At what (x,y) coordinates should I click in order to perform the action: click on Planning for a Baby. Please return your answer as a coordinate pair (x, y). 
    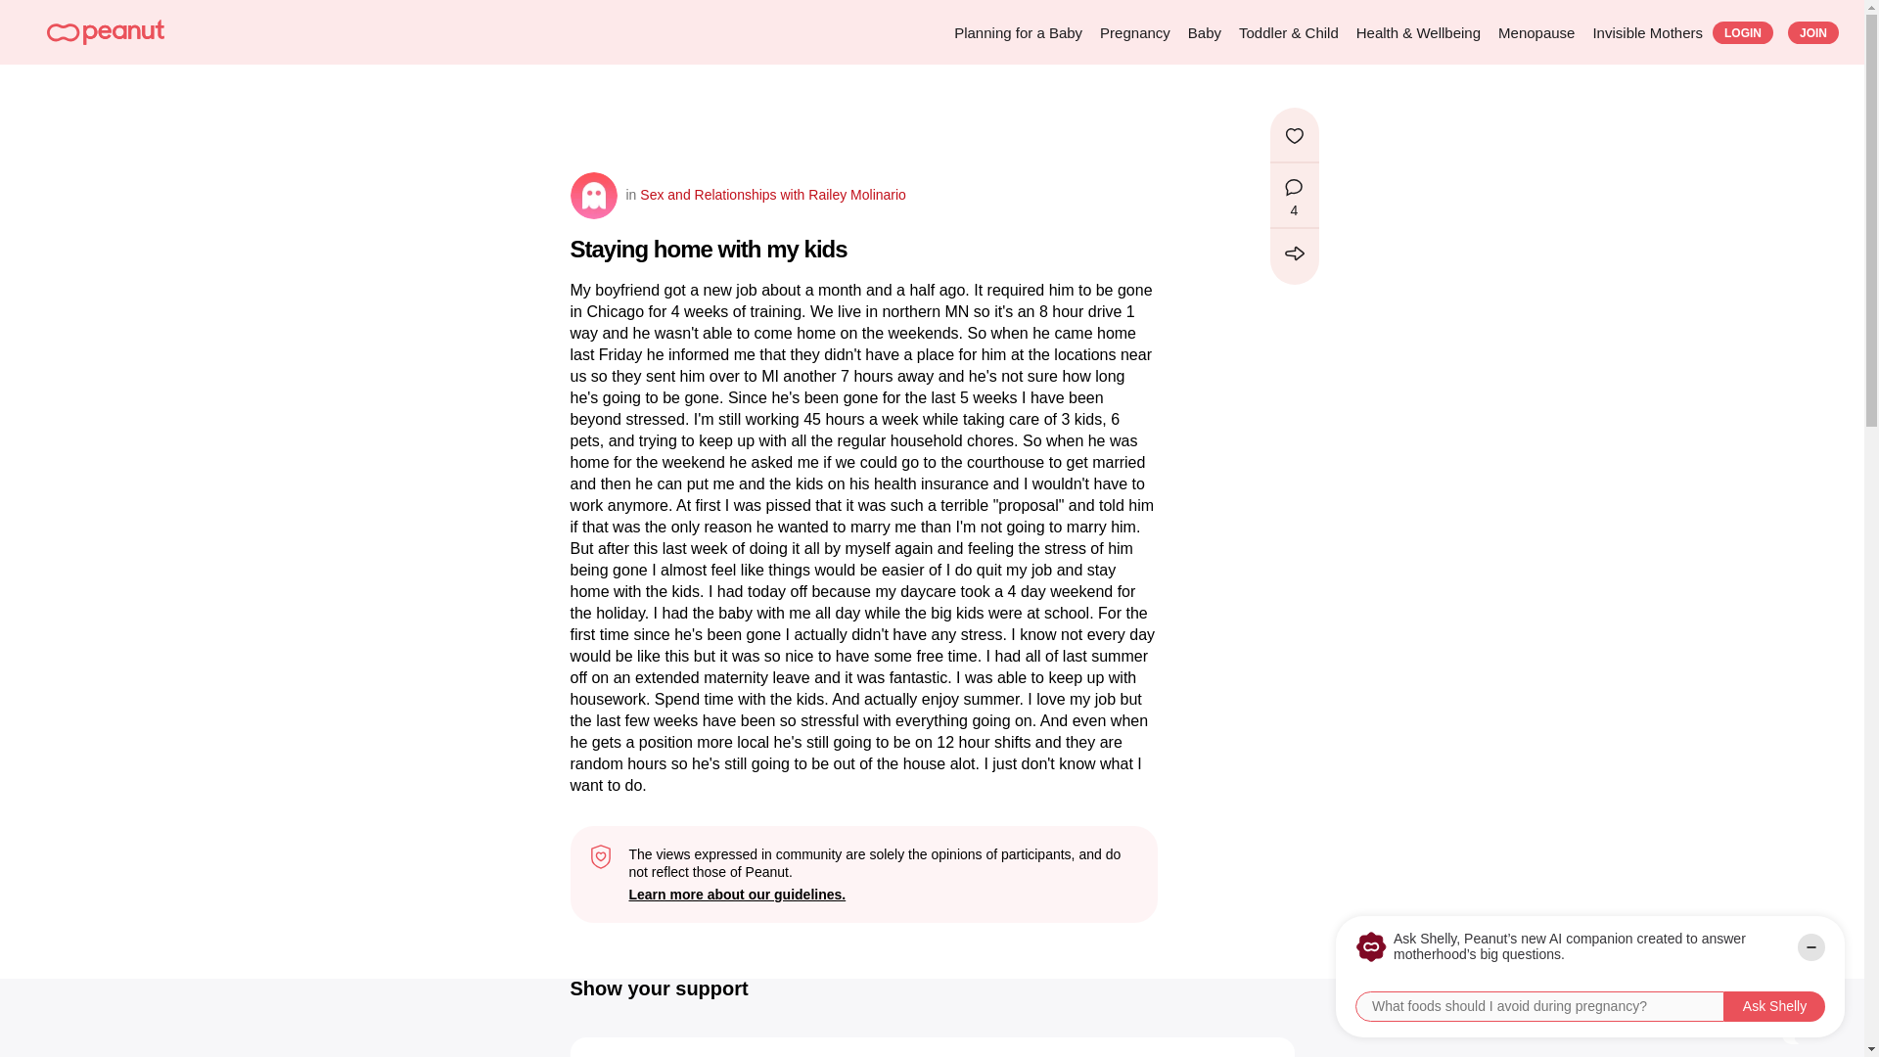
    Looking at the image, I should click on (1018, 32).